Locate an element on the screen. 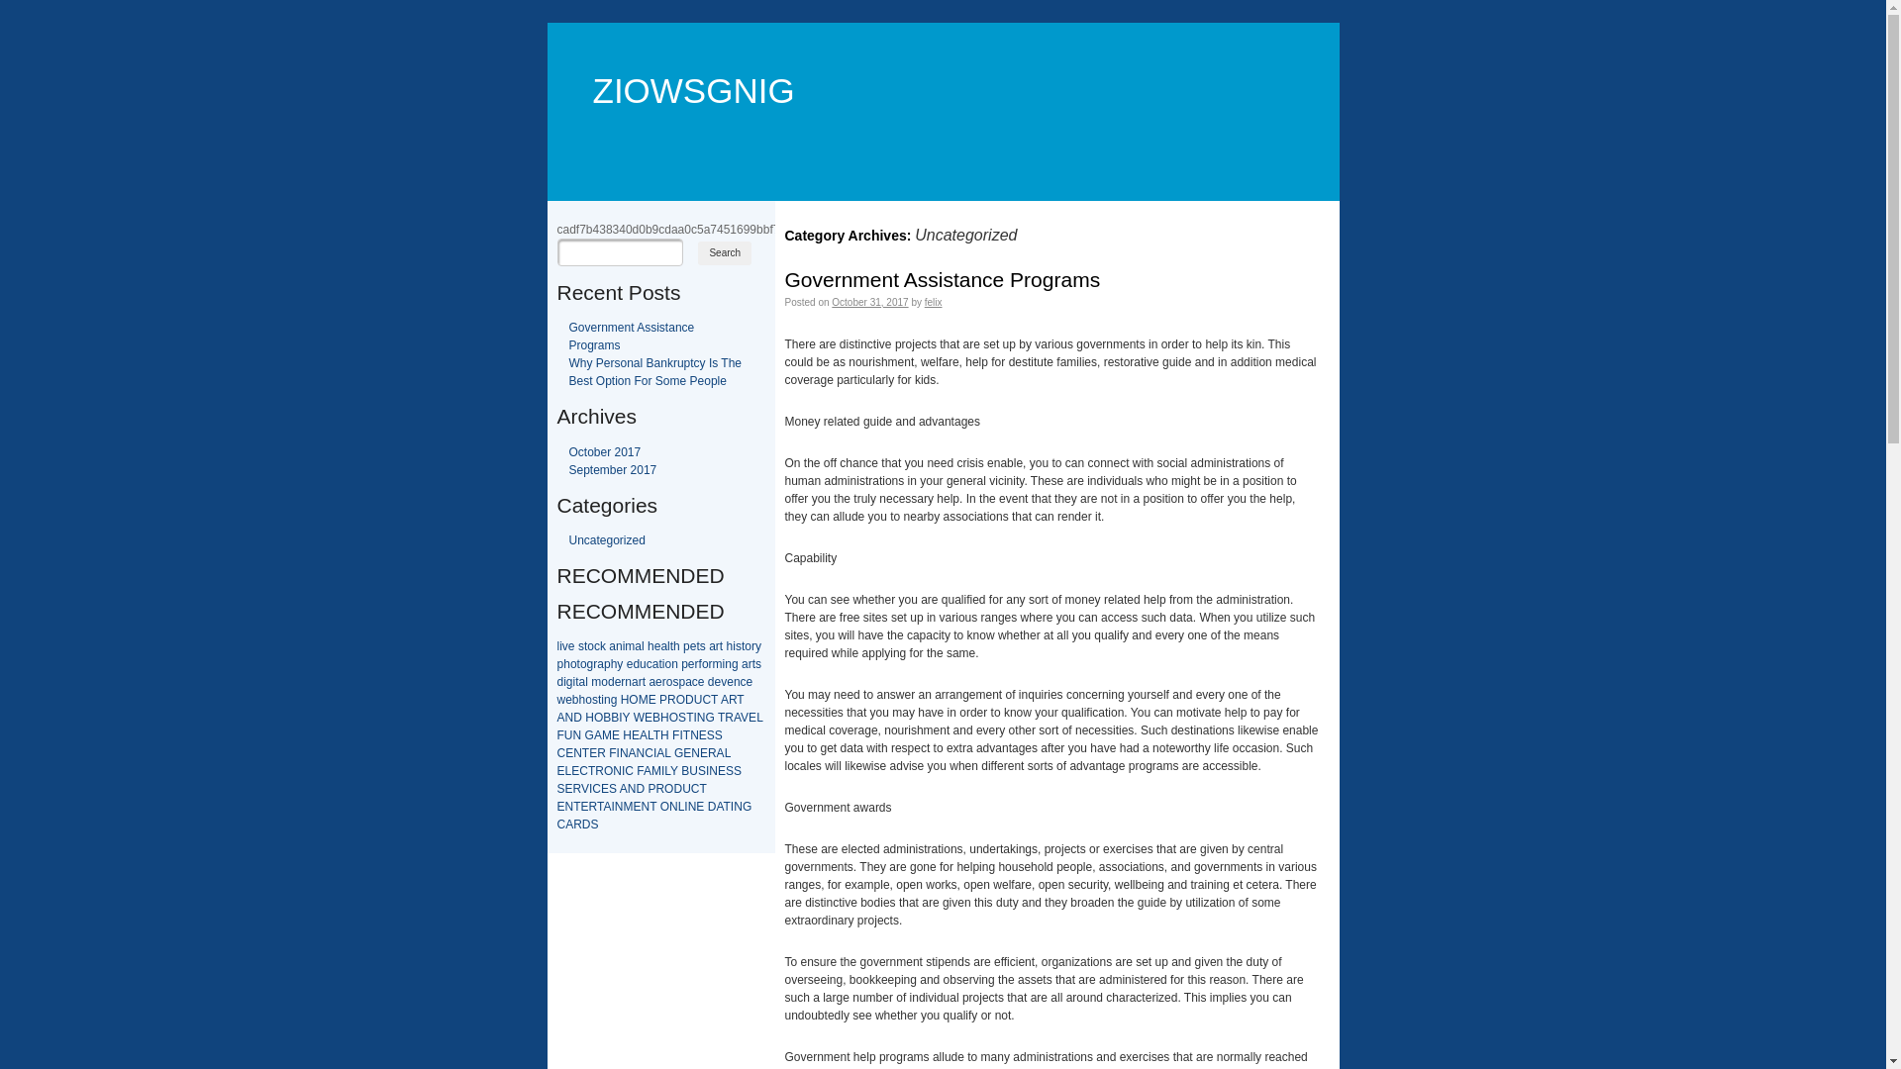  I is located at coordinates (612, 807).